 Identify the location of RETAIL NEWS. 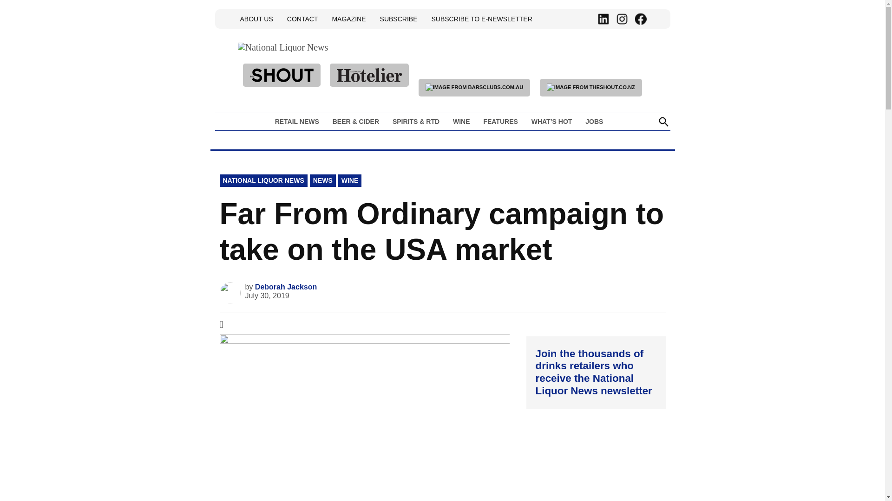
(299, 122).